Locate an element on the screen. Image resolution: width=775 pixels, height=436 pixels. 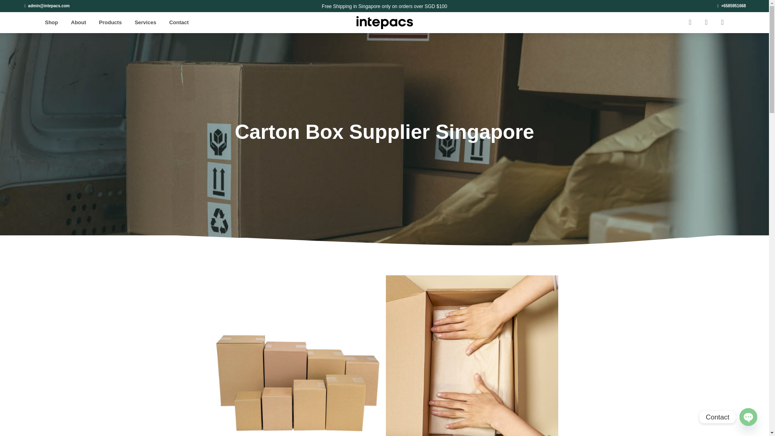
Search is located at coordinates (690, 22).